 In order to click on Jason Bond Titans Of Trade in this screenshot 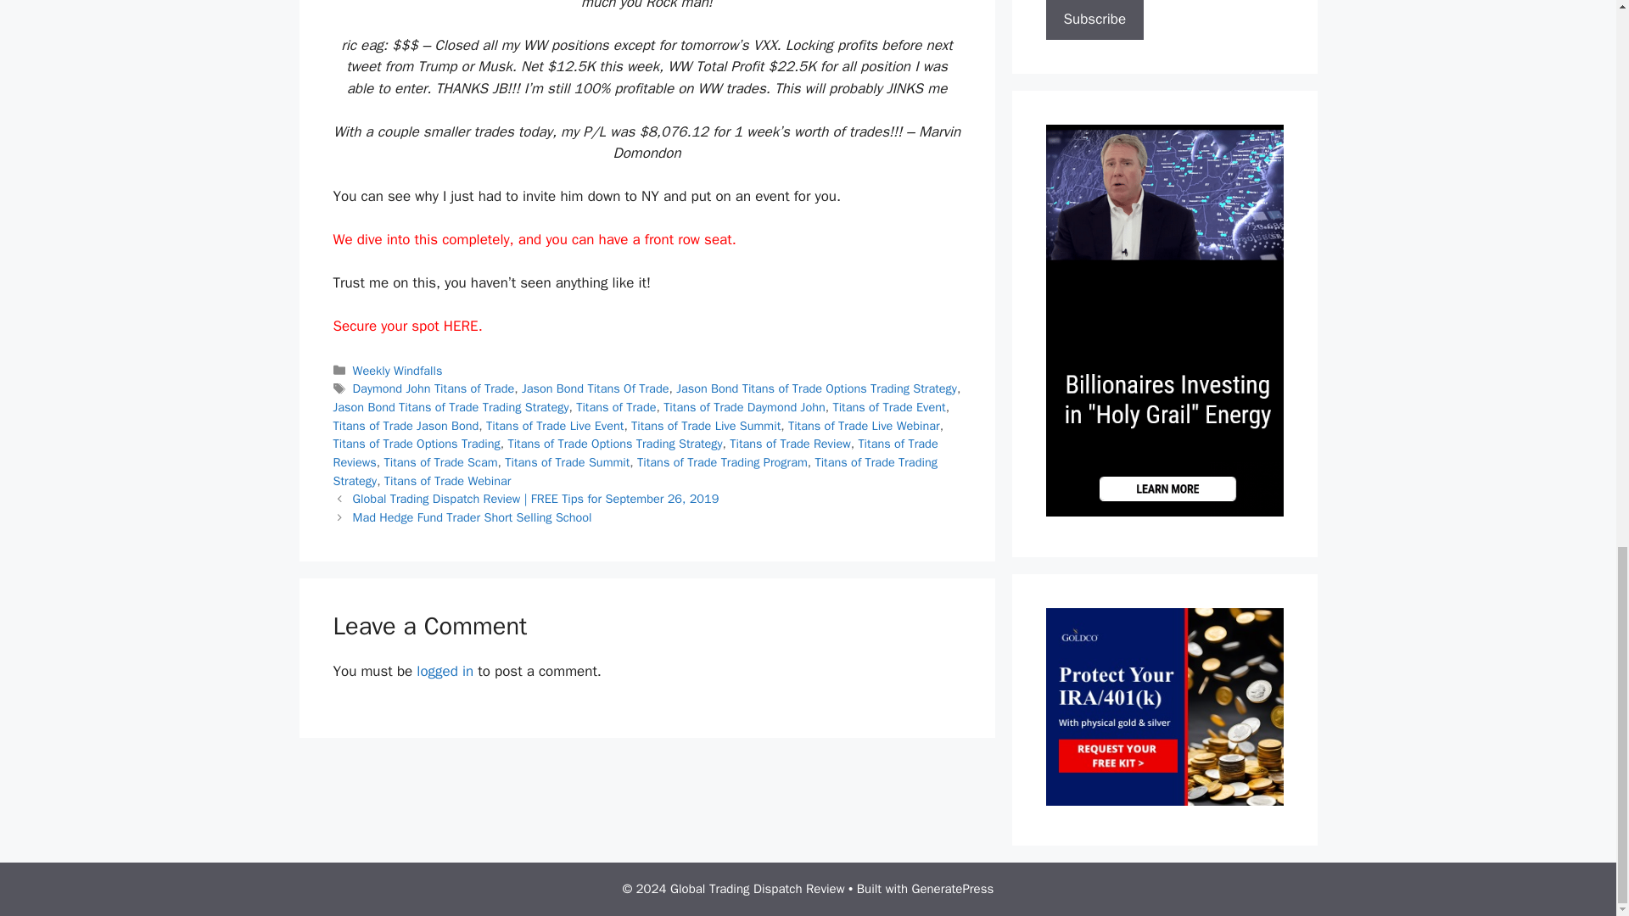, I will do `click(596, 388)`.